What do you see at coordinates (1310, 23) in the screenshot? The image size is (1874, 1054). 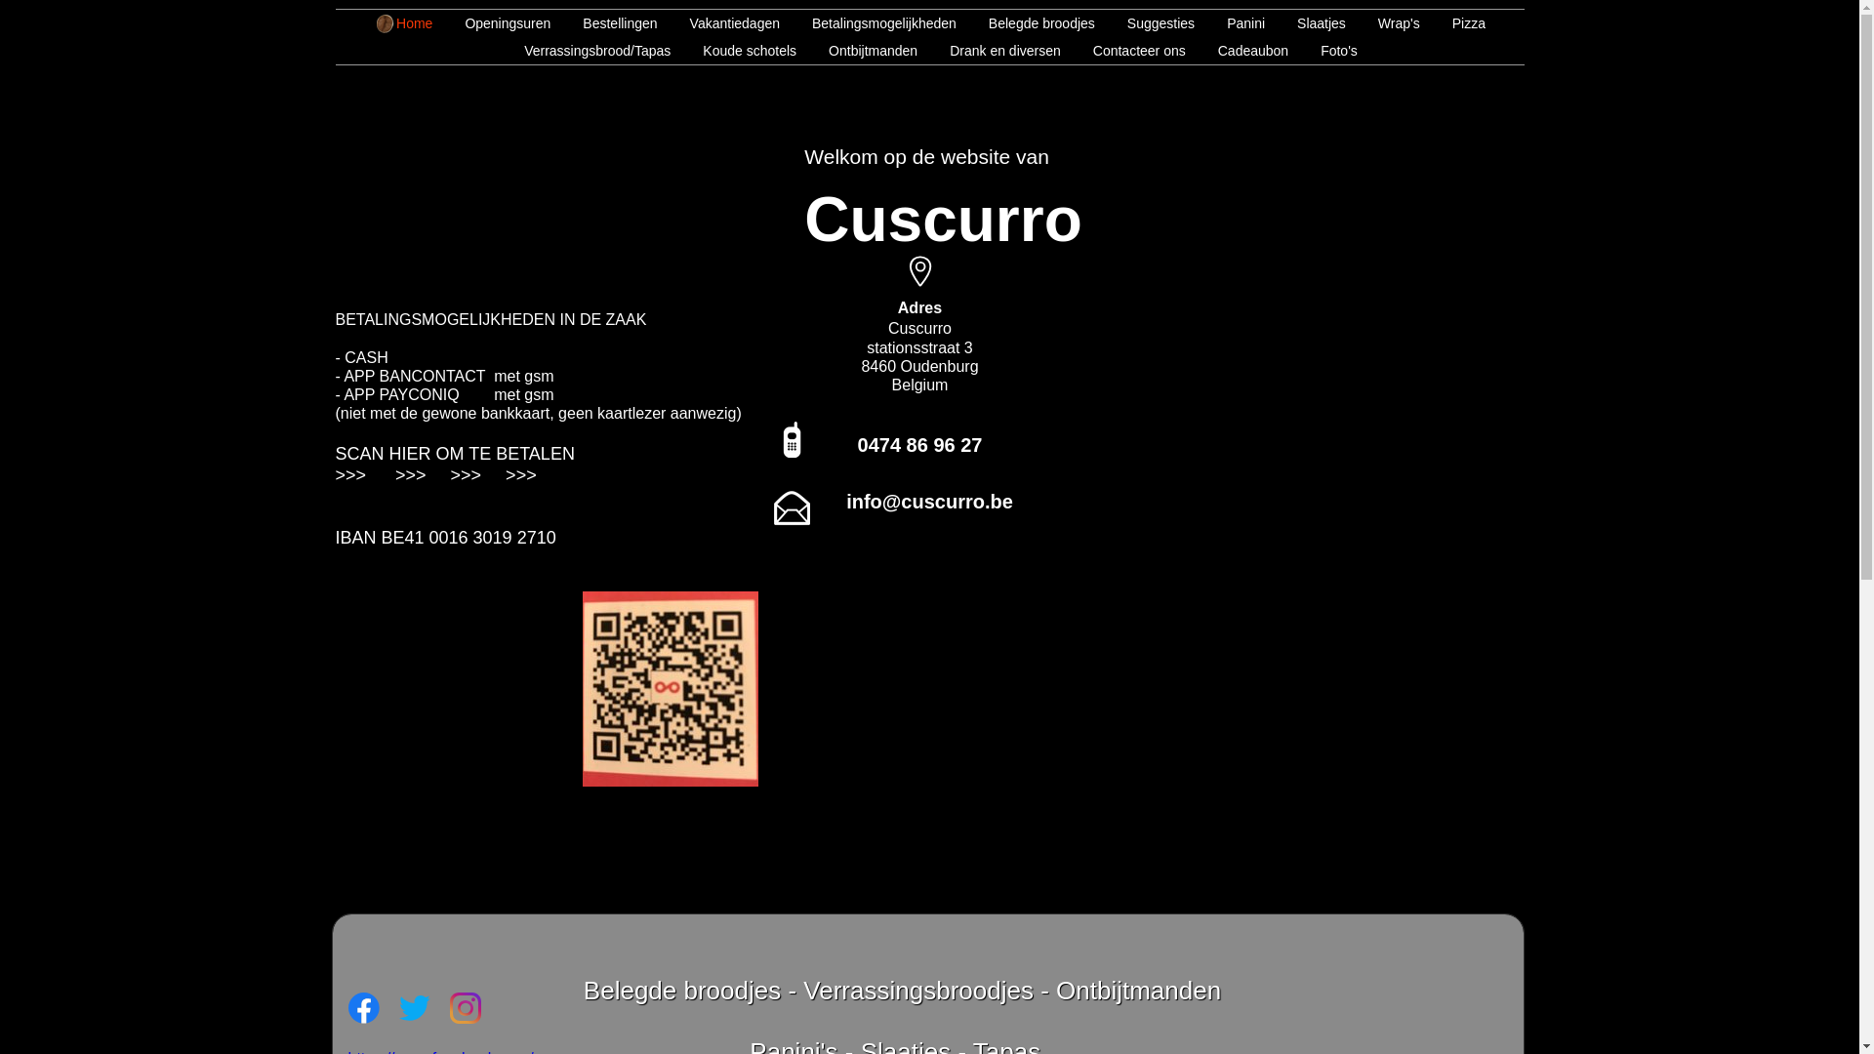 I see `Slaatjes` at bounding box center [1310, 23].